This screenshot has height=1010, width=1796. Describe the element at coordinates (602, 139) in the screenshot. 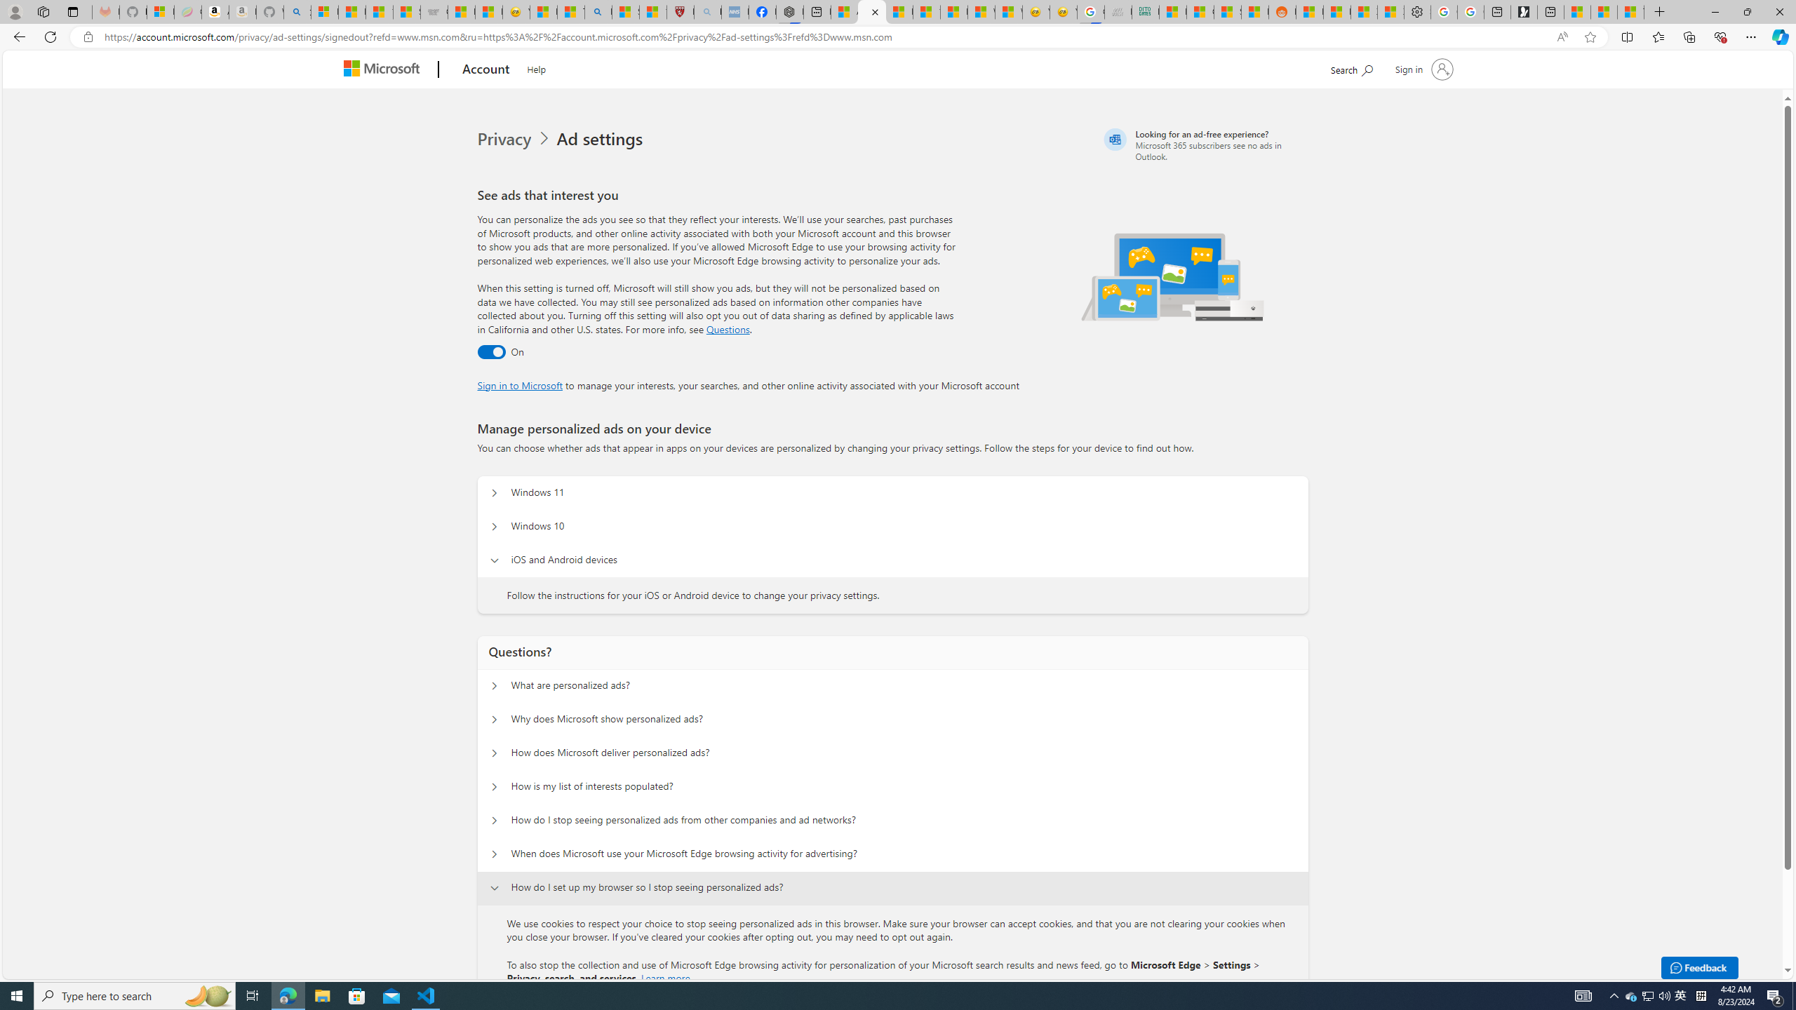

I see `Ad settings` at that location.